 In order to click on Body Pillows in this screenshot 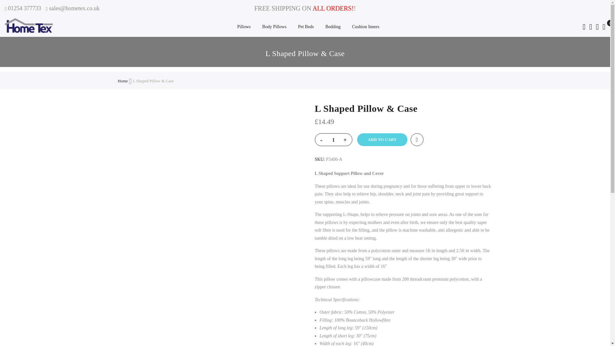, I will do `click(274, 27)`.